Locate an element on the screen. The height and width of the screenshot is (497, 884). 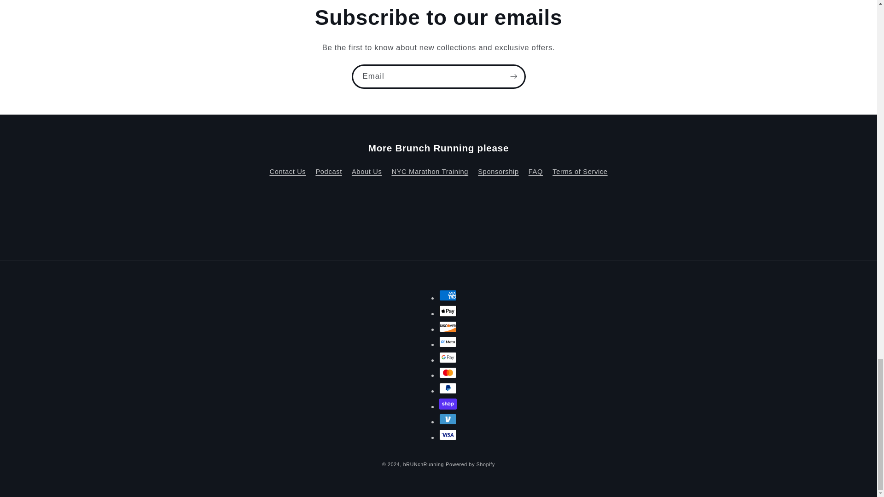
PayPal is located at coordinates (448, 388).